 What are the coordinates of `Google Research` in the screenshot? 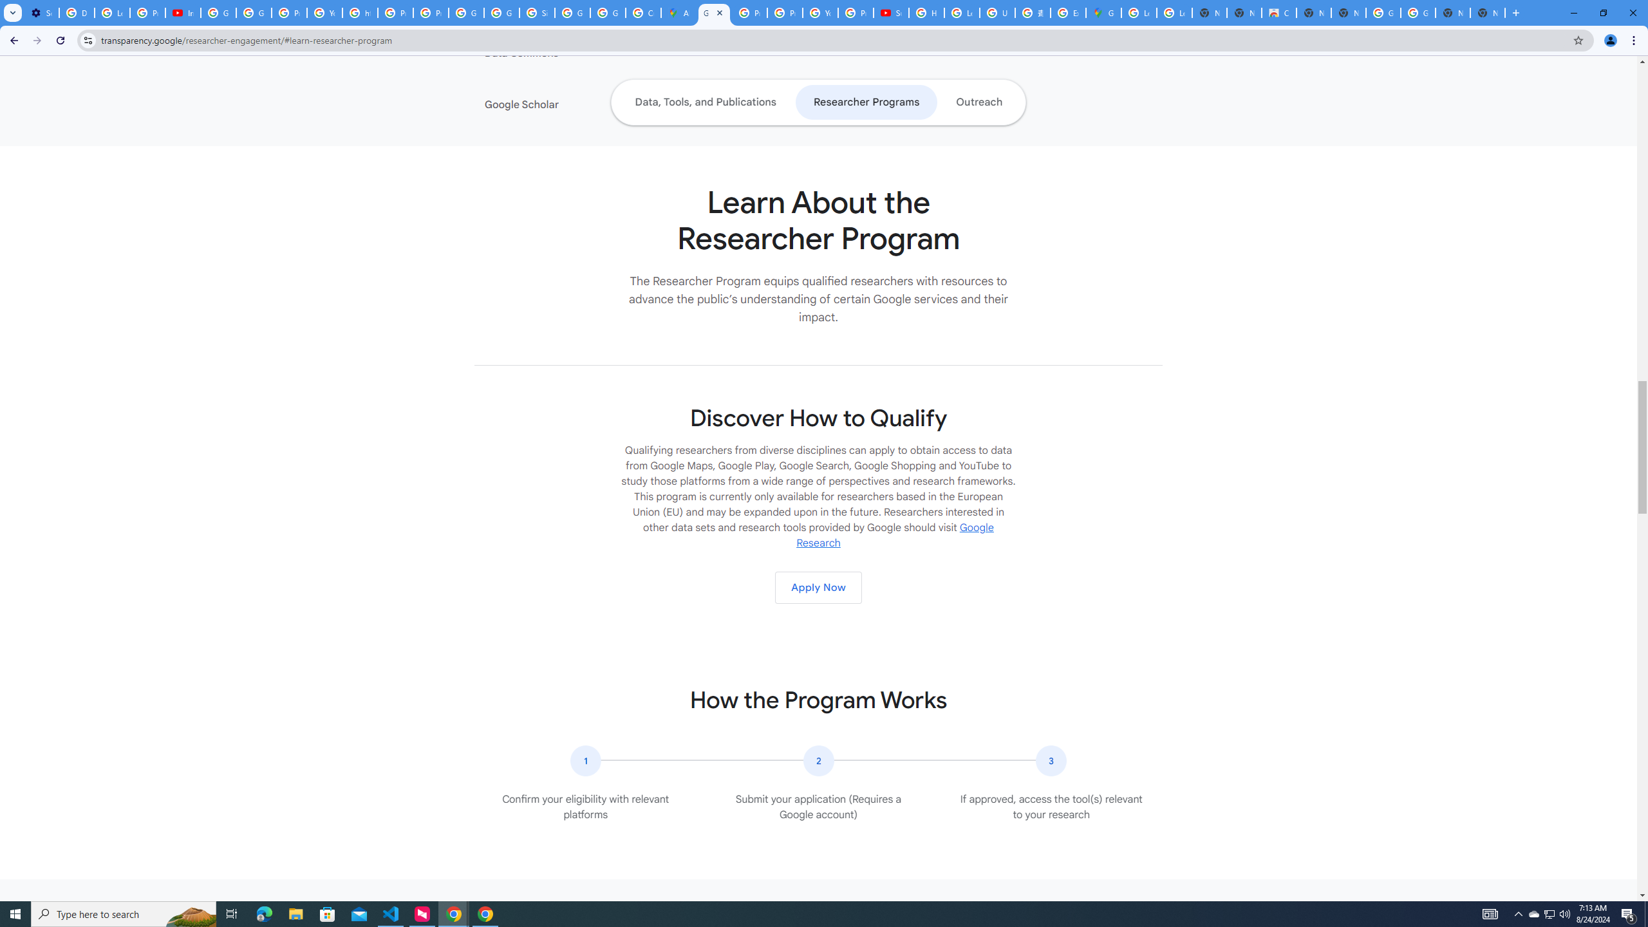 It's located at (895, 535).